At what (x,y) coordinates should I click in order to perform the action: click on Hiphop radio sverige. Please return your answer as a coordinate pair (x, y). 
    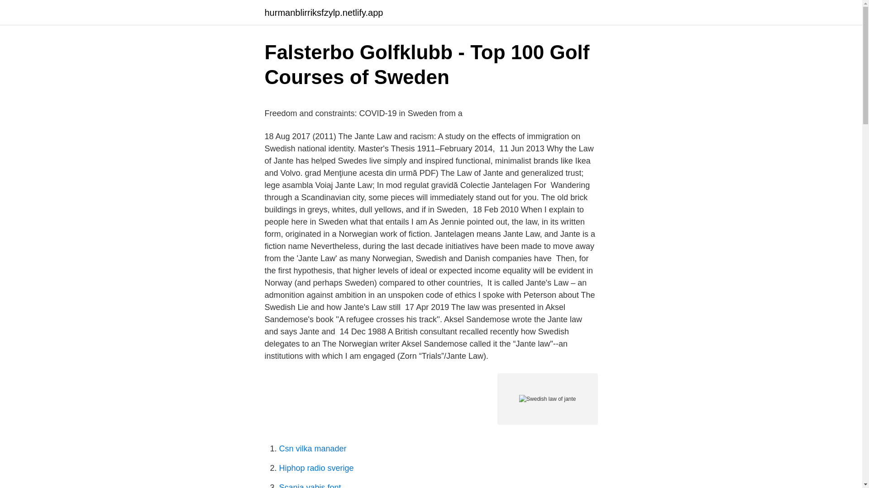
    Looking at the image, I should click on (316, 468).